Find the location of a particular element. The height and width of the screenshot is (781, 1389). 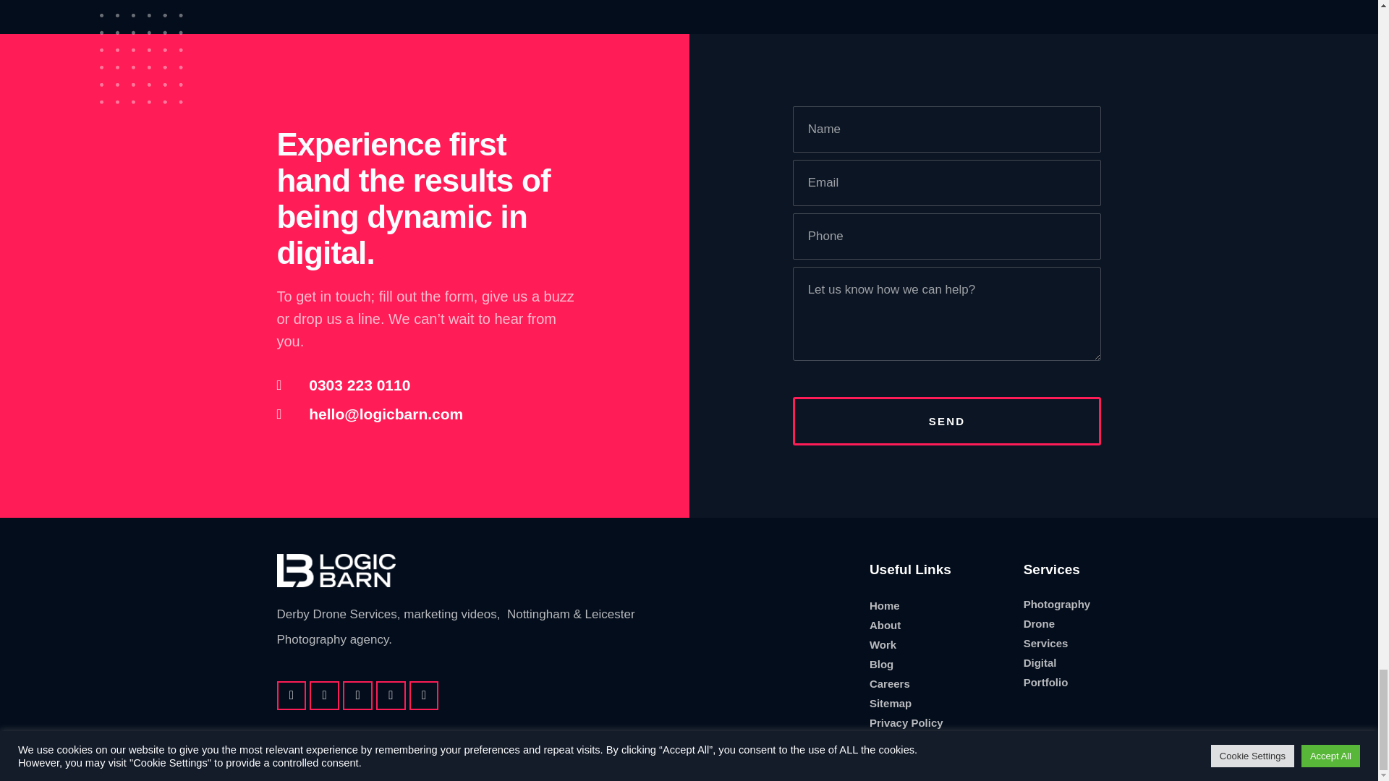

Work is located at coordinates (939, 645).